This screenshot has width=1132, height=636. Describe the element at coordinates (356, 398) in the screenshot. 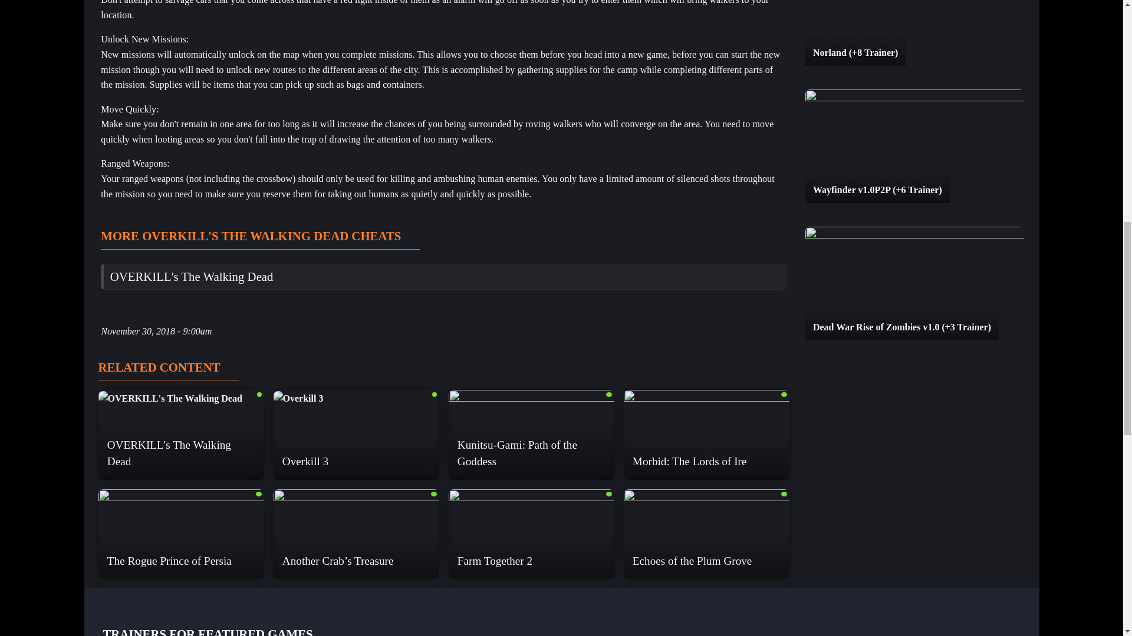

I see `Overkill 3` at that location.